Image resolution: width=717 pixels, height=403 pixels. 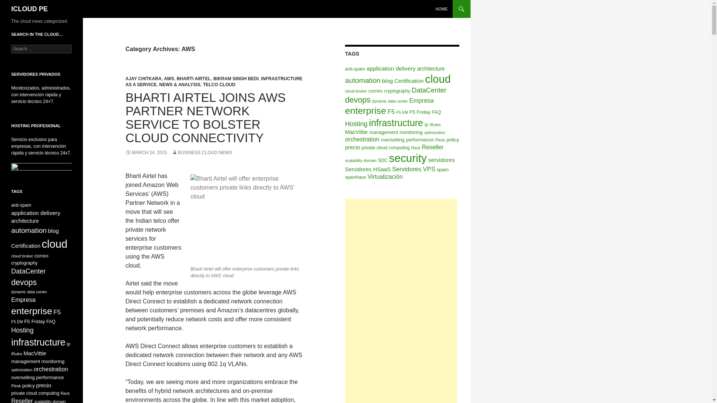 What do you see at coordinates (169, 79) in the screenshot?
I see `AWS` at bounding box center [169, 79].